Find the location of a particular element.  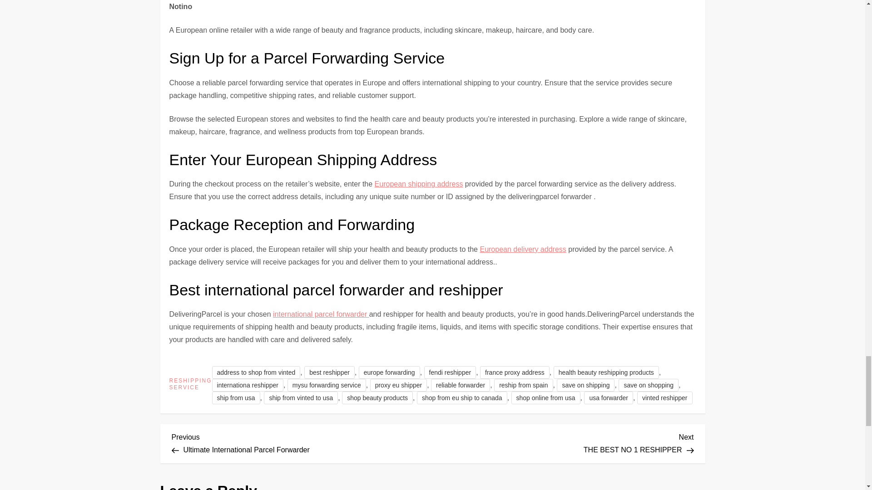

shop from eu ship to canada is located at coordinates (462, 397).